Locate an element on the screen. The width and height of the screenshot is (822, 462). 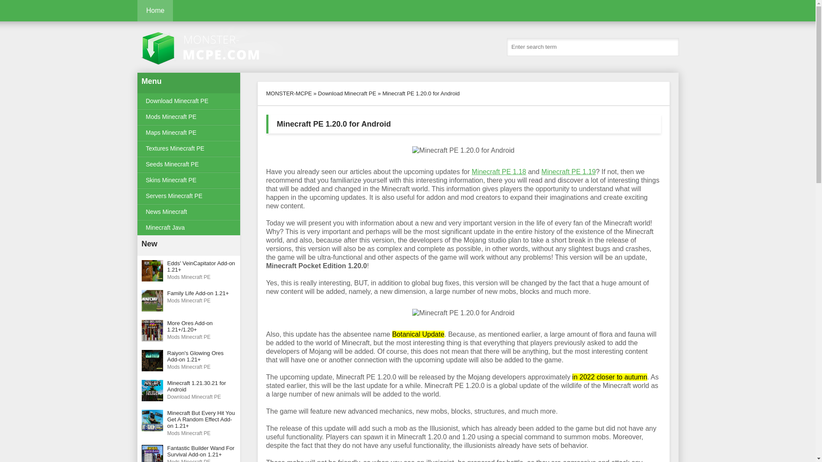
News Minecraft is located at coordinates (188, 212).